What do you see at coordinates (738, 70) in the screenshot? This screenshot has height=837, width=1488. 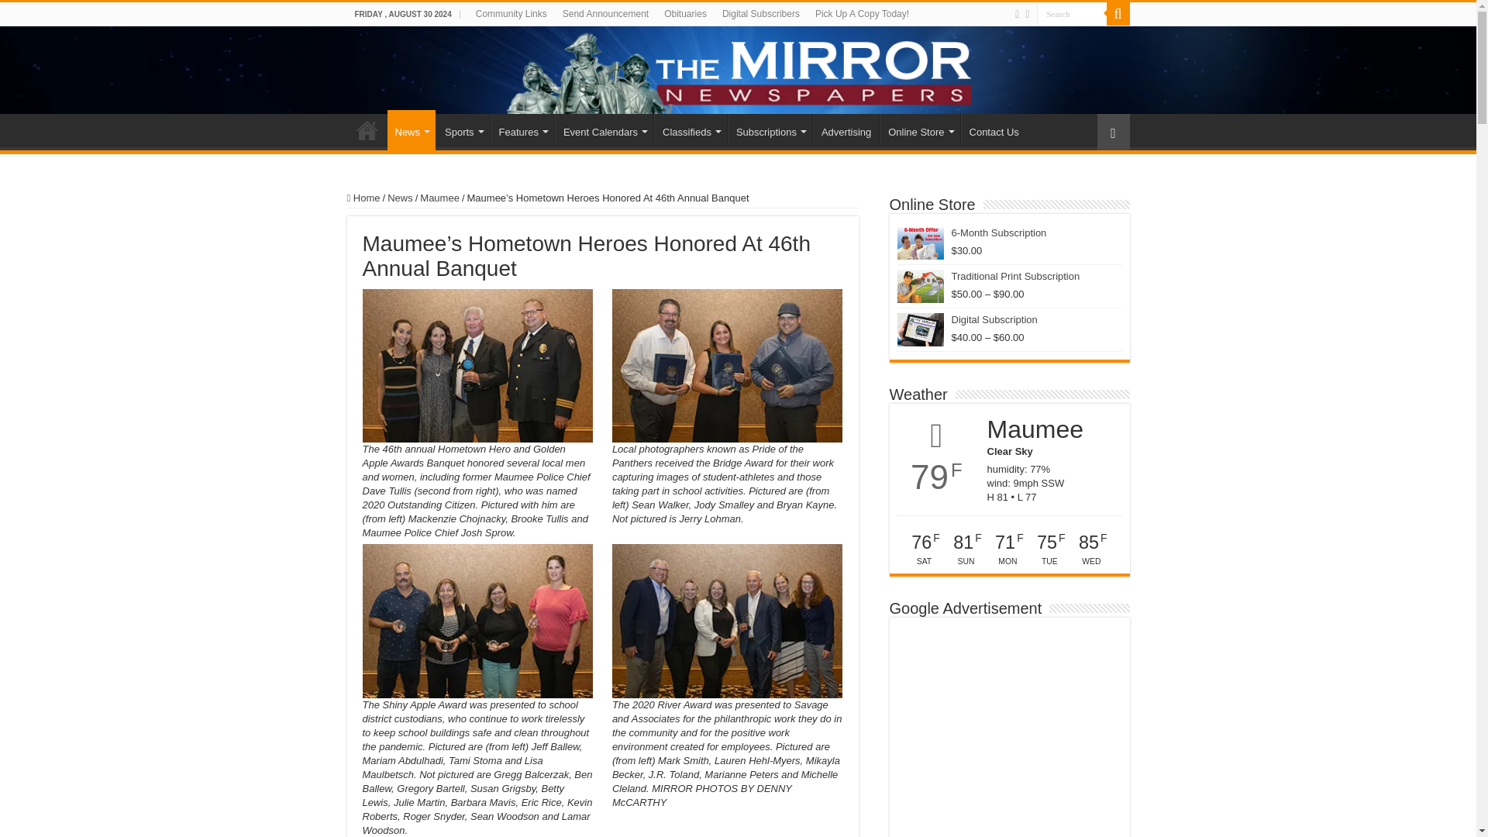 I see `The Mirror Newspapers` at bounding box center [738, 70].